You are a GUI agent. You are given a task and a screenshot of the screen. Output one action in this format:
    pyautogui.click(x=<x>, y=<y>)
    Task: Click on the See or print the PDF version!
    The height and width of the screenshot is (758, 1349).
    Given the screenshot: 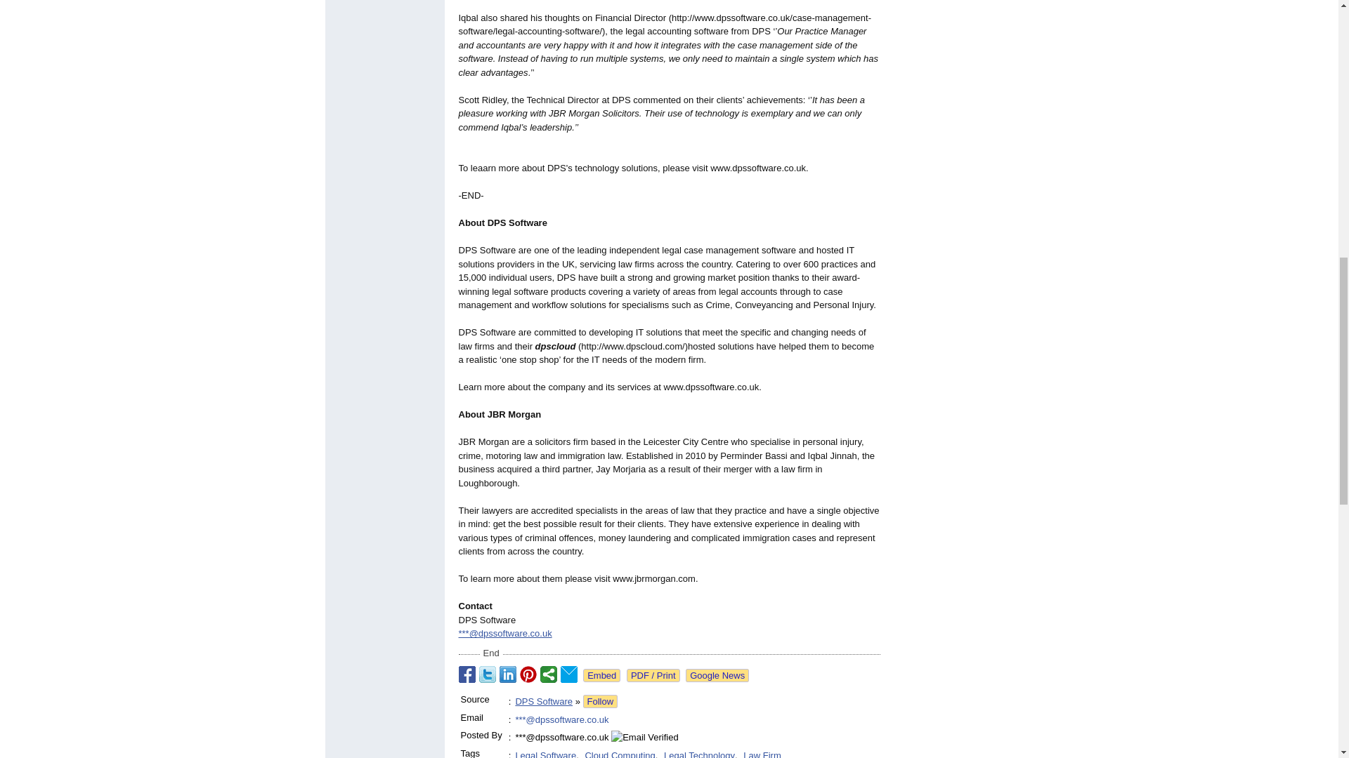 What is the action you would take?
    pyautogui.click(x=653, y=675)
    